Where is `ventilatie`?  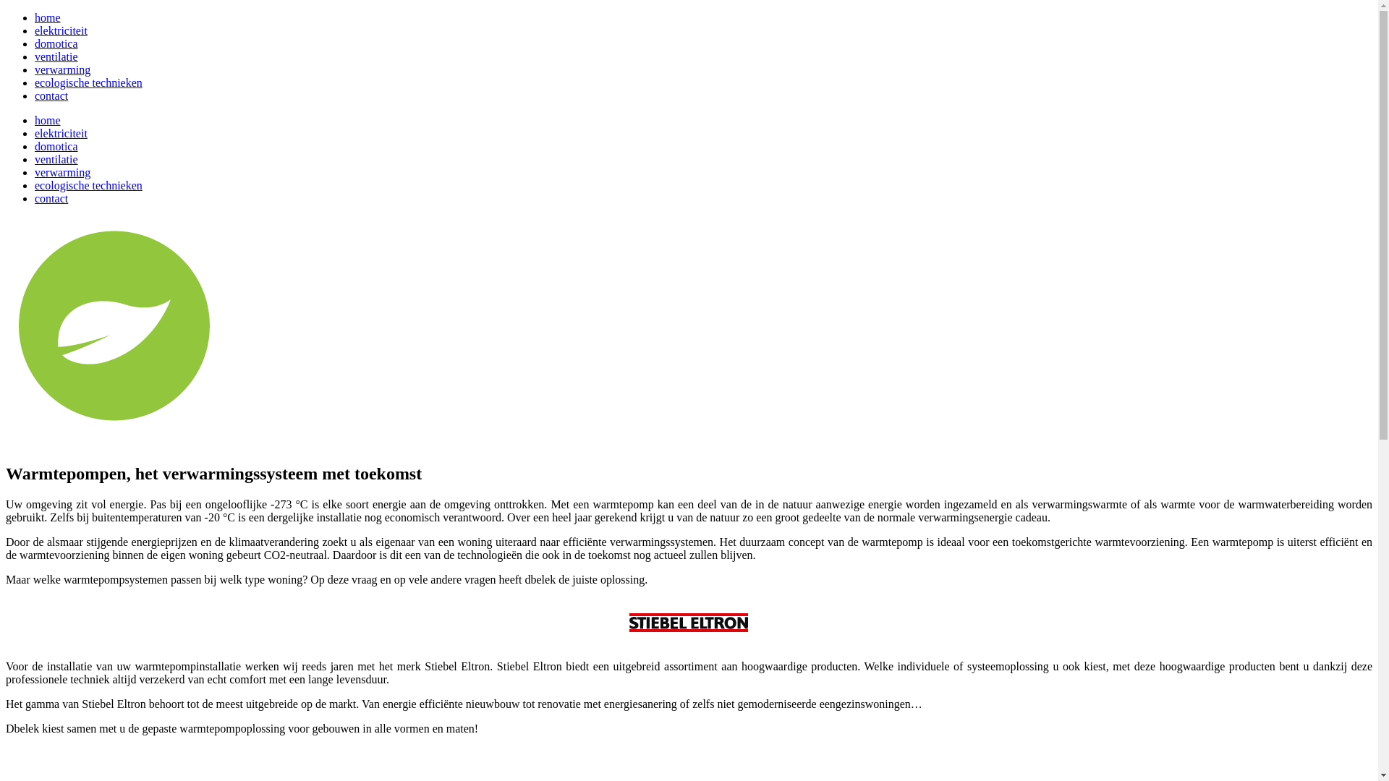 ventilatie is located at coordinates (56, 56).